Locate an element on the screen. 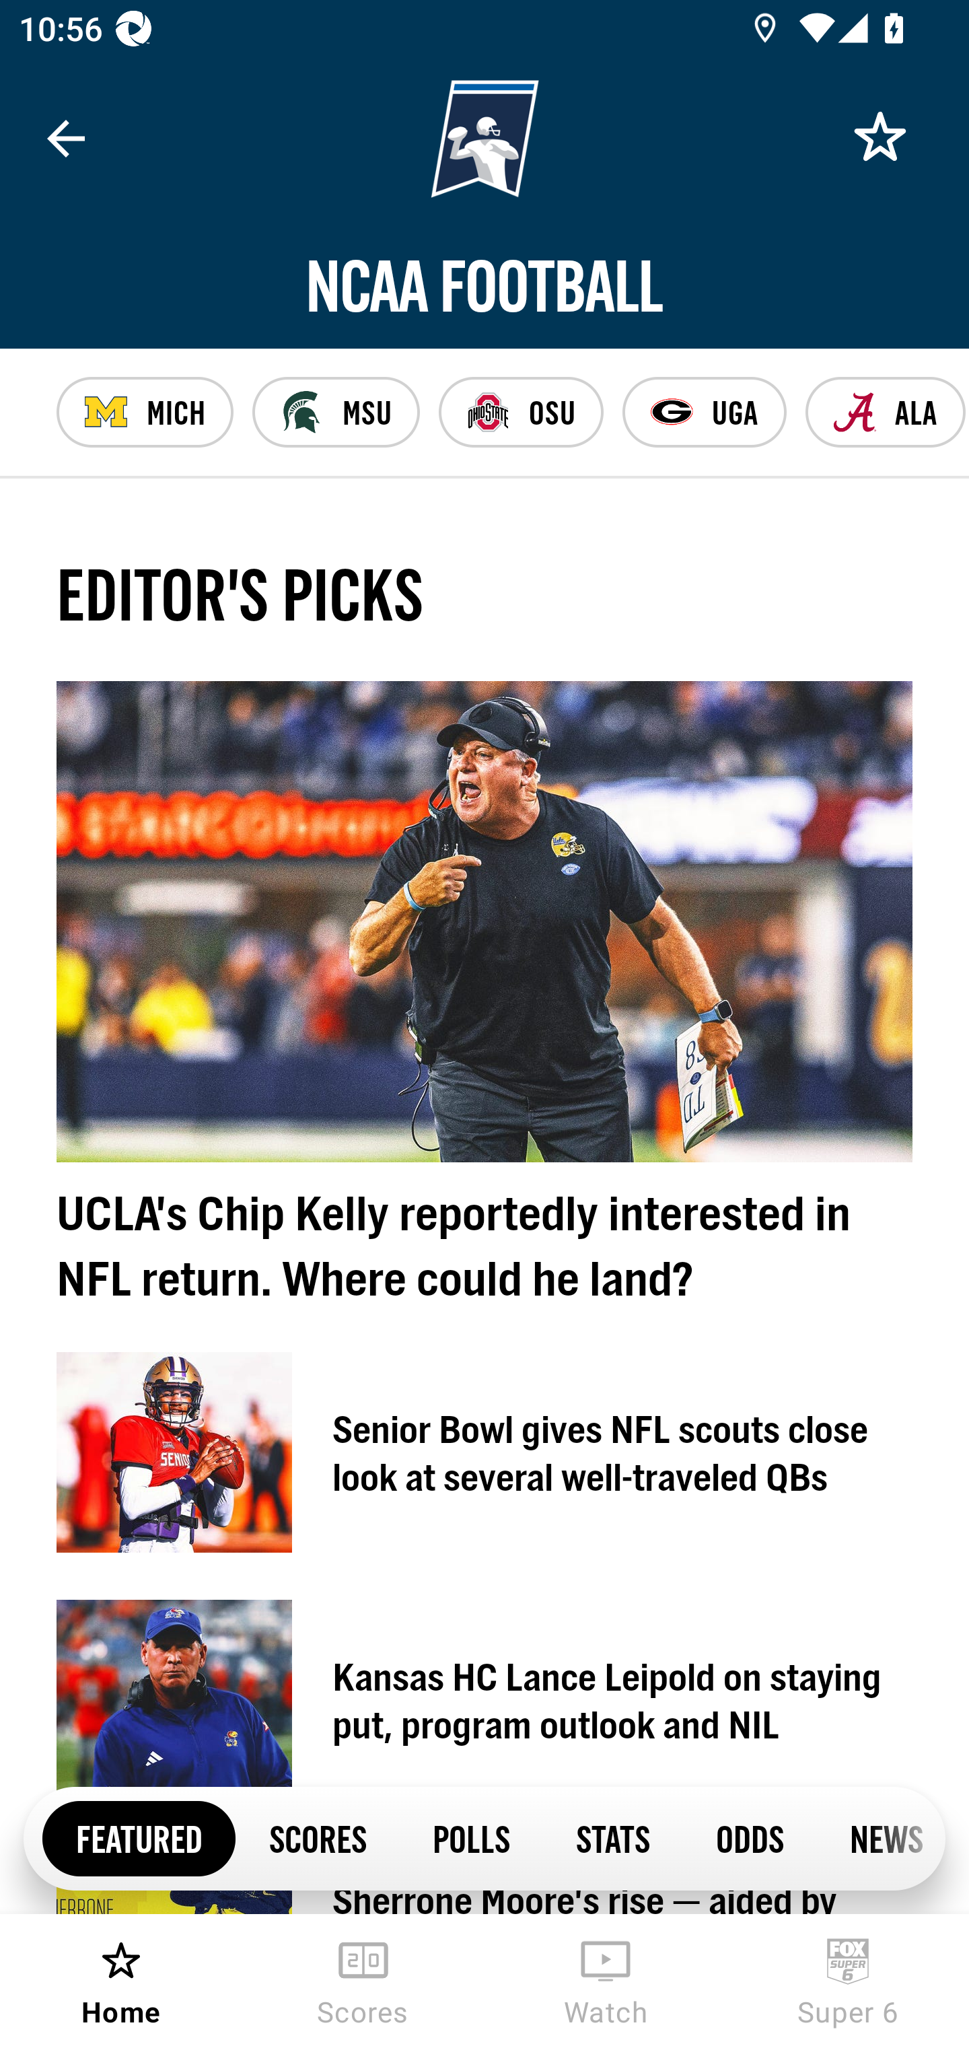 This screenshot has height=2046, width=969. MSU is located at coordinates (335, 412).